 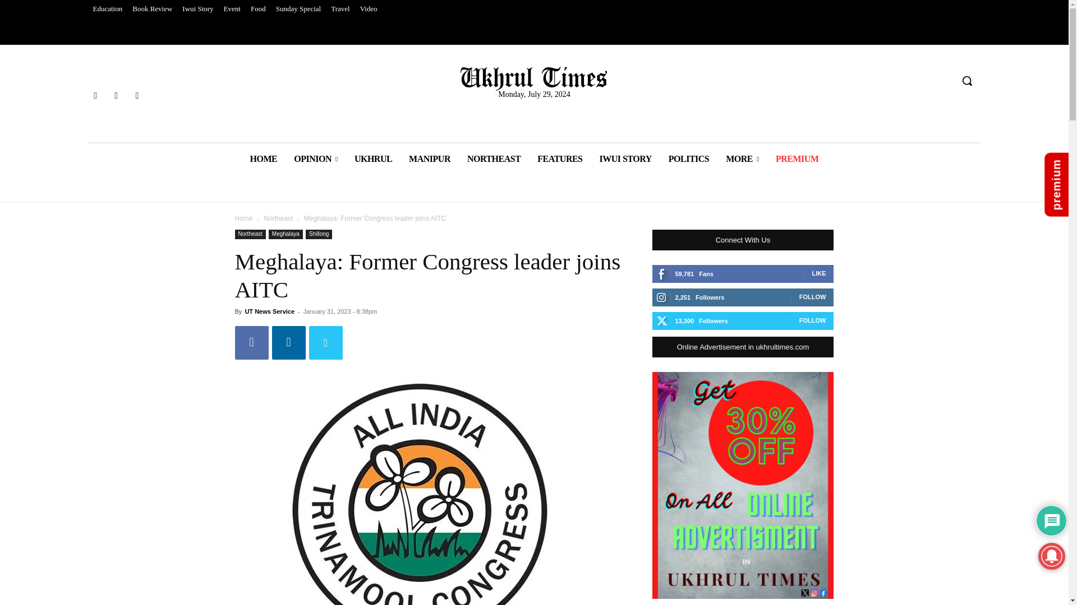 I want to click on Event, so click(x=232, y=9).